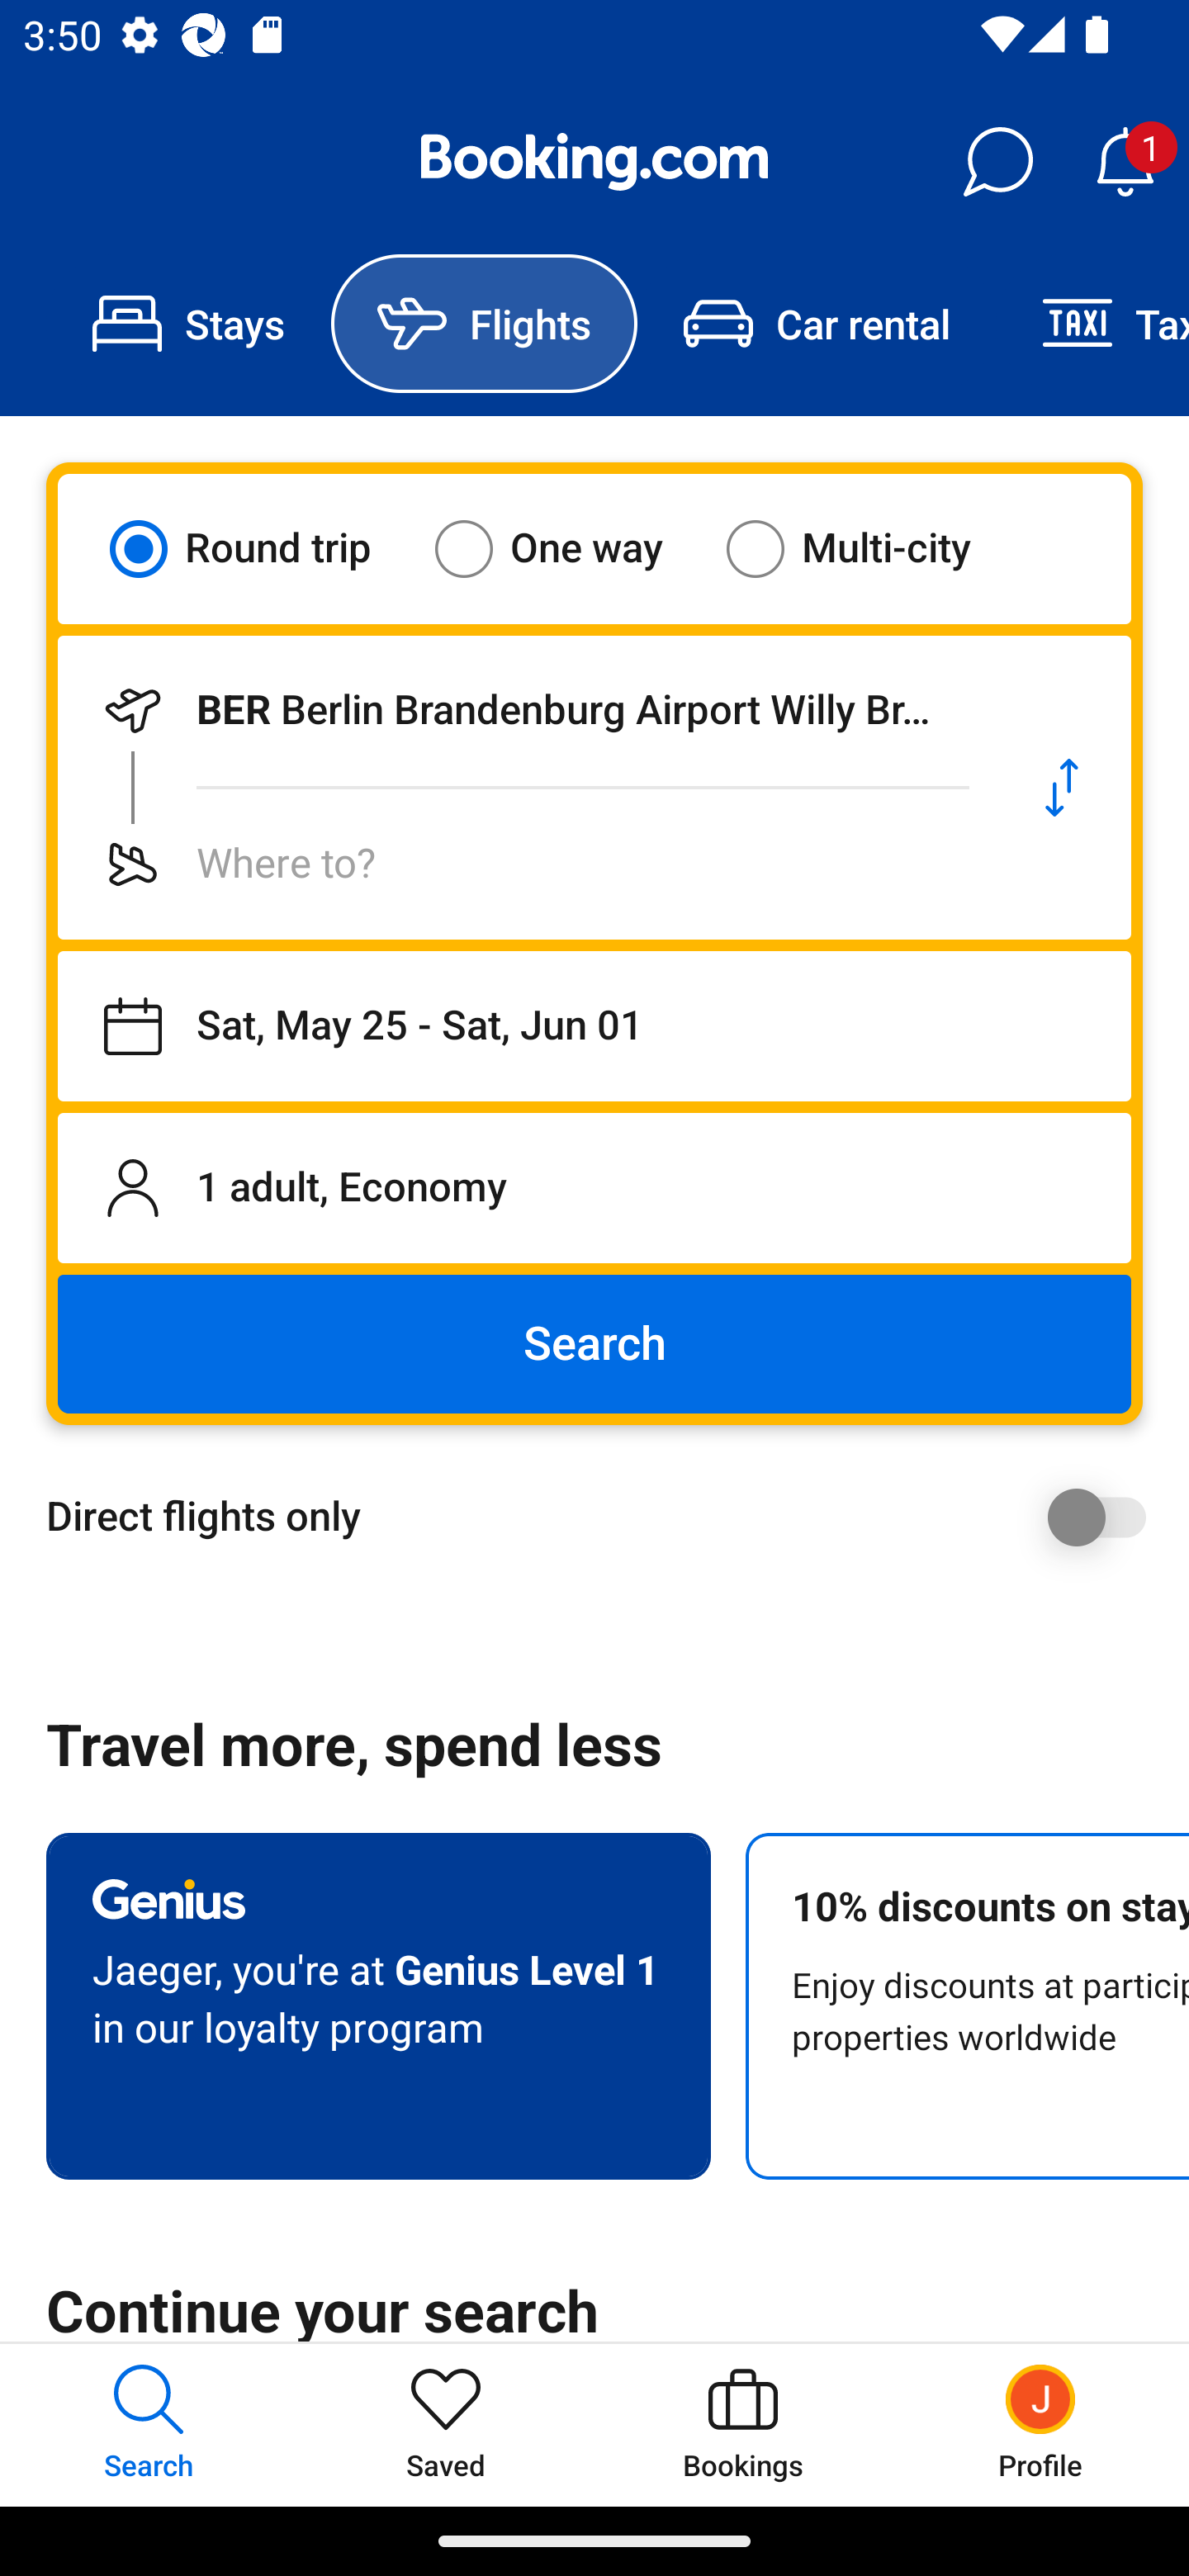 This screenshot has height=2576, width=1189. Describe the element at coordinates (446, 2424) in the screenshot. I see `Saved` at that location.